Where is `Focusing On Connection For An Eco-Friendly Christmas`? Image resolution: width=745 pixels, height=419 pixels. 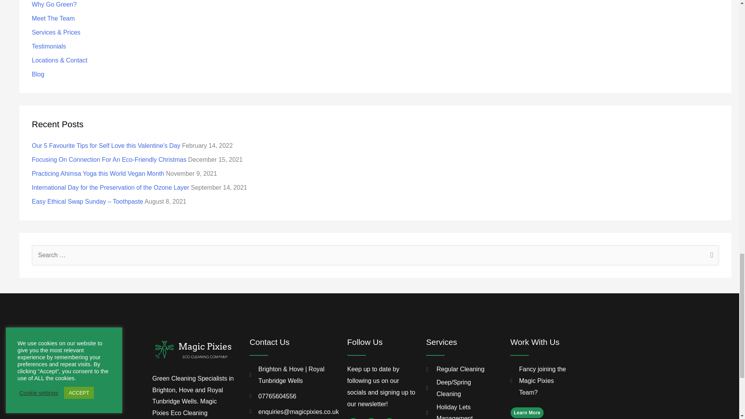 Focusing On Connection For An Eco-Friendly Christmas is located at coordinates (109, 159).